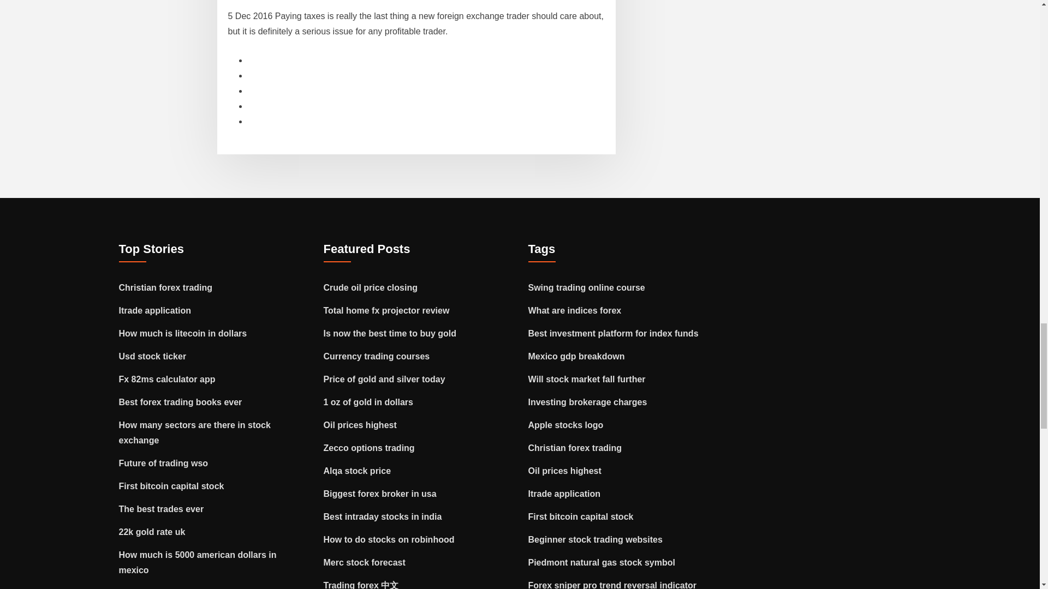 Image resolution: width=1048 pixels, height=589 pixels. What do you see at coordinates (171, 486) in the screenshot?
I see `First bitcoin capital stock` at bounding box center [171, 486].